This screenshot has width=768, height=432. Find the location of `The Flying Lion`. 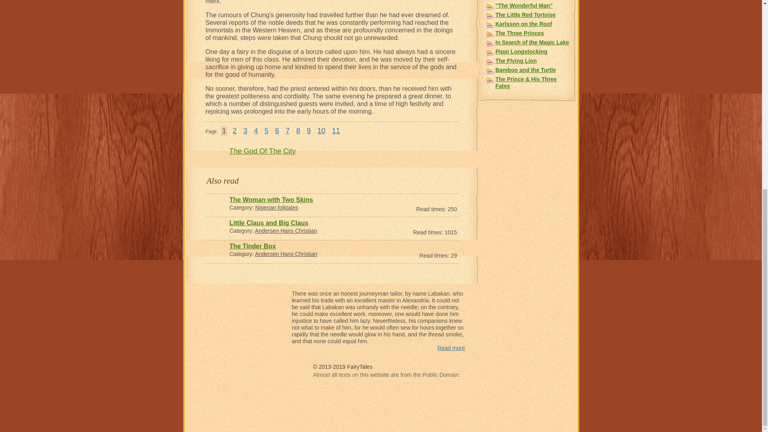

The Flying Lion is located at coordinates (516, 60).